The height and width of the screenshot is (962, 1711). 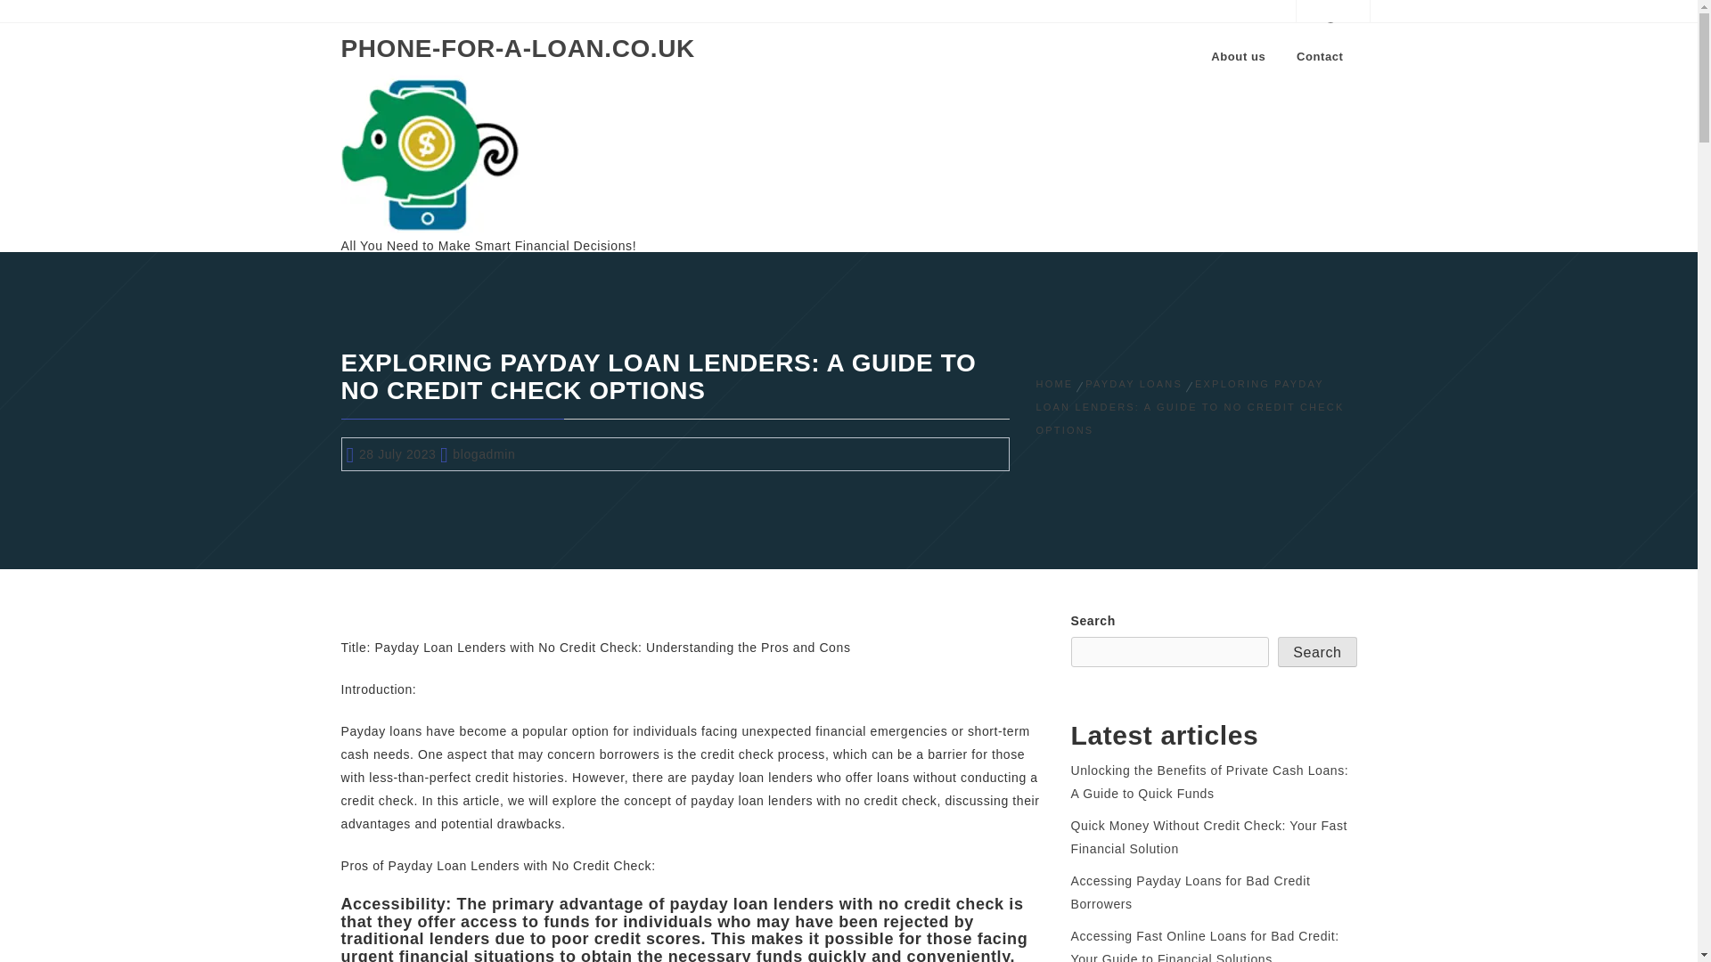 What do you see at coordinates (397, 454) in the screenshot?
I see `28 July 2023` at bounding box center [397, 454].